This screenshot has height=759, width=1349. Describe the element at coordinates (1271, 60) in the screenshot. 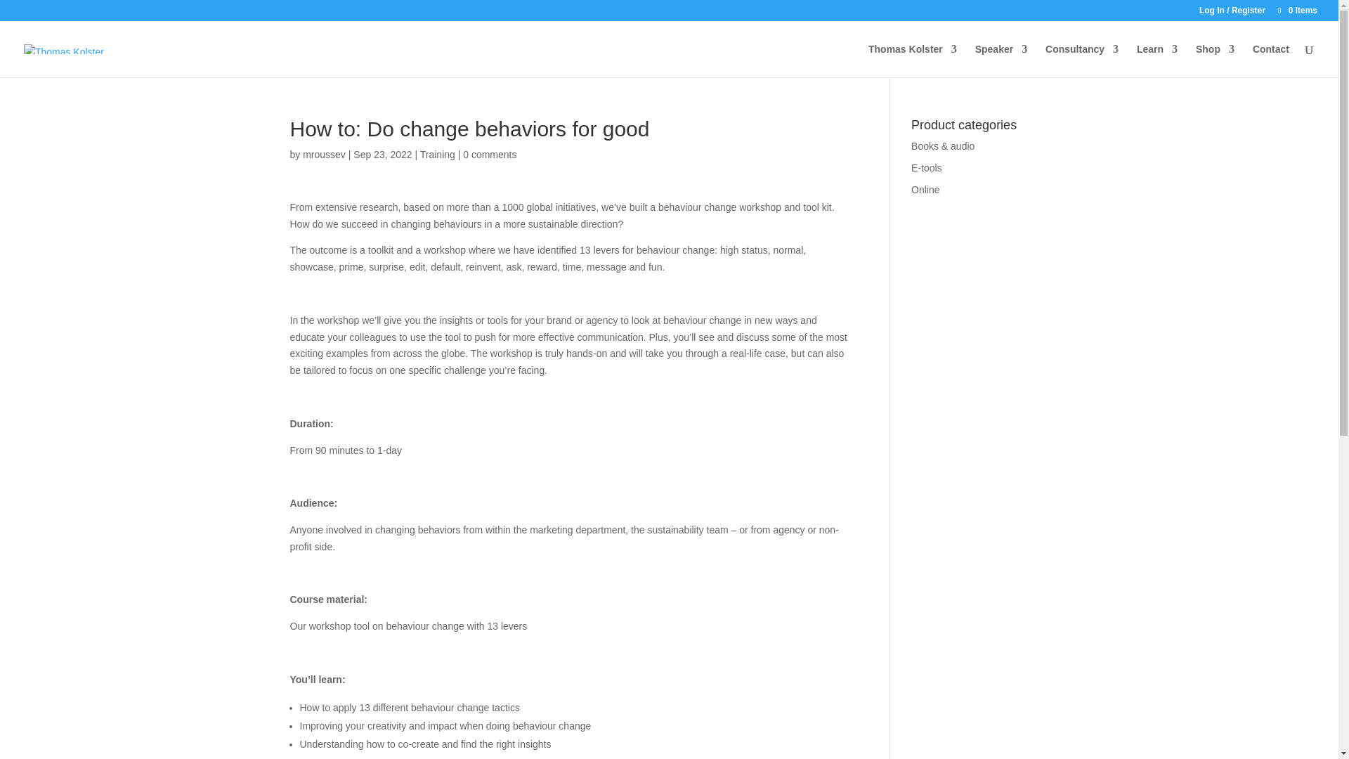

I see `Contact` at that location.